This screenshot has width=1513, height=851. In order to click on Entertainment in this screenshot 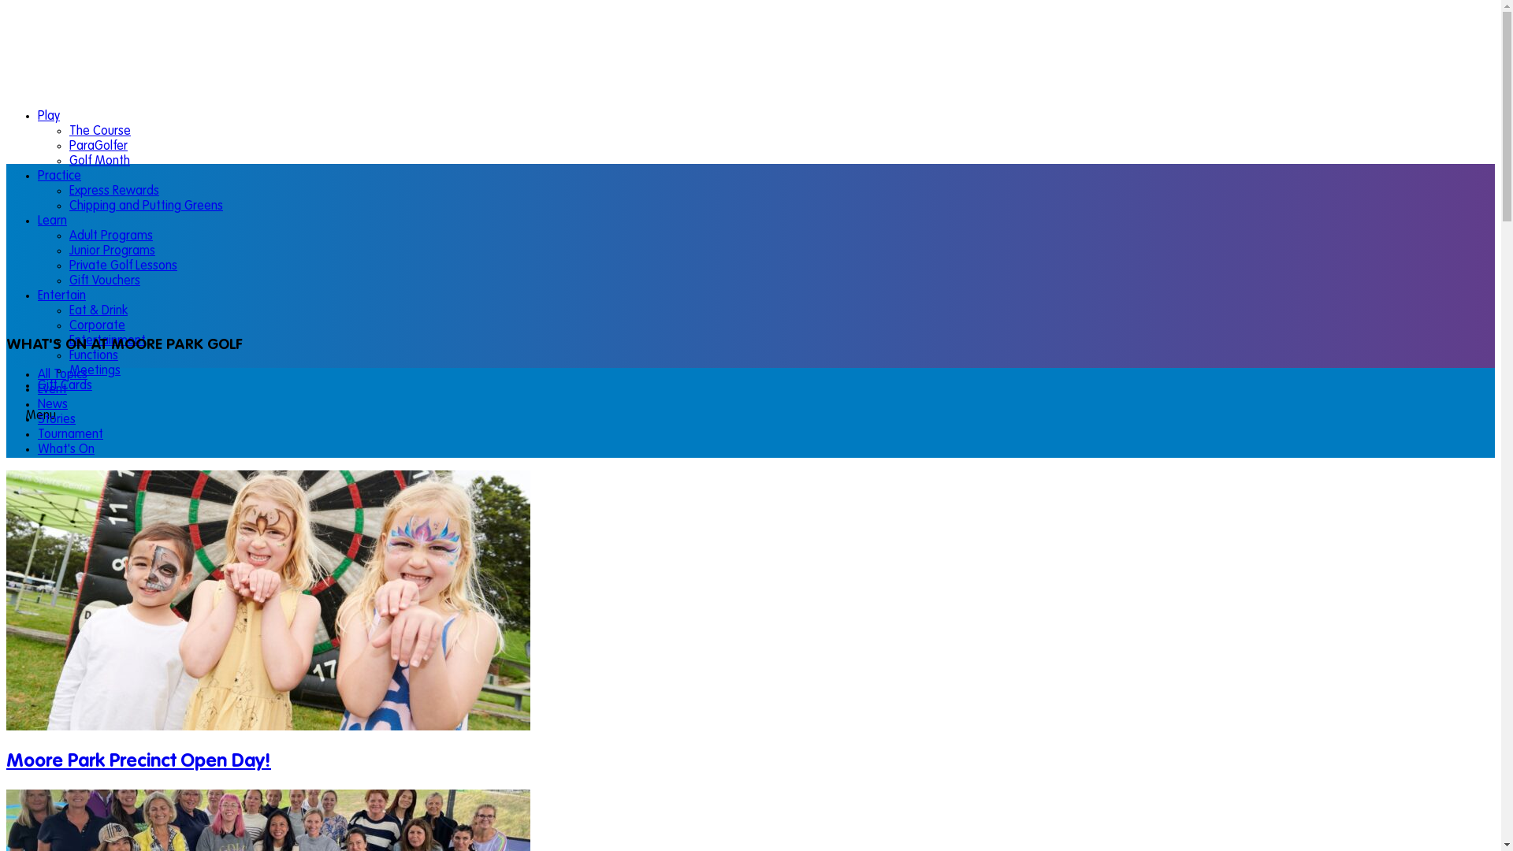, I will do `click(107, 341)`.